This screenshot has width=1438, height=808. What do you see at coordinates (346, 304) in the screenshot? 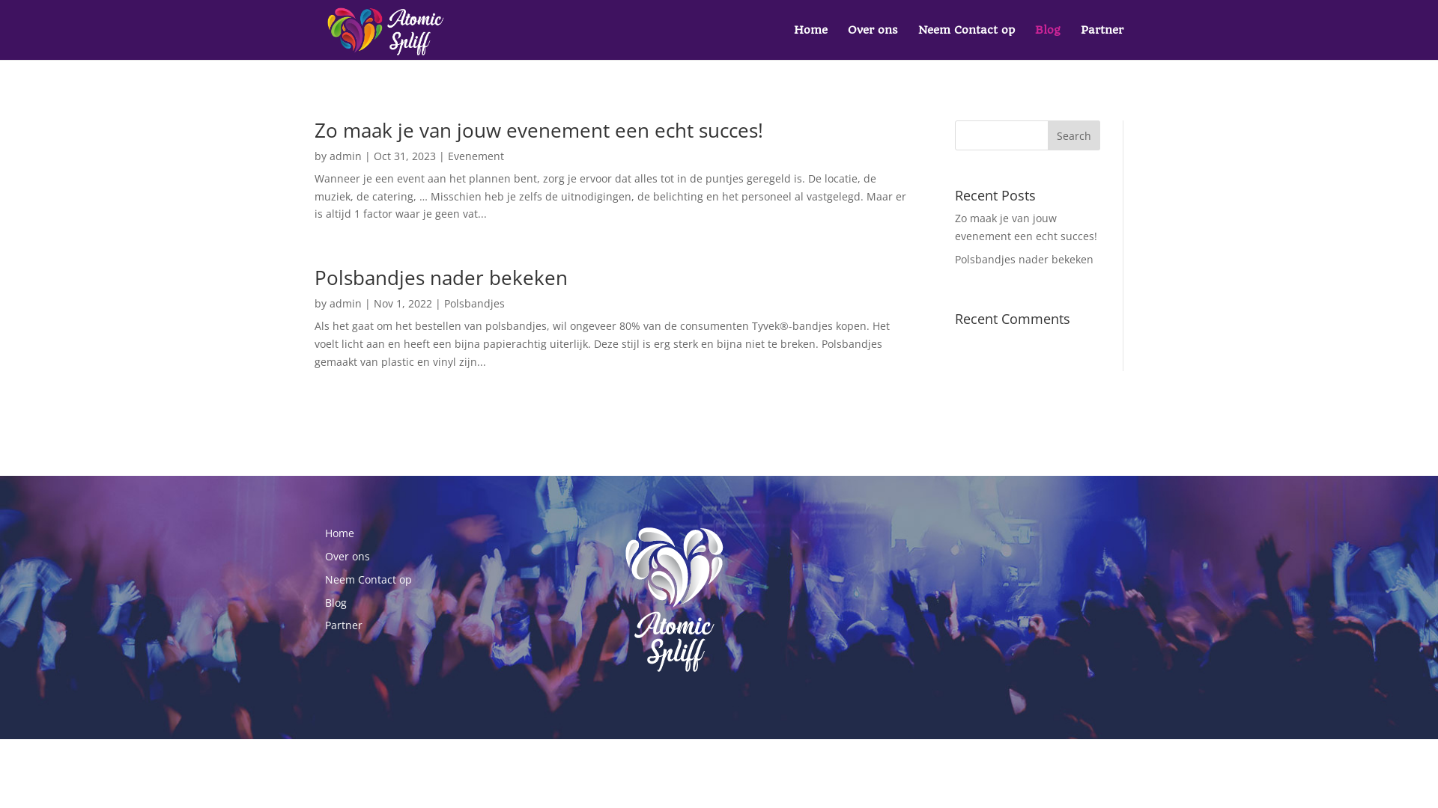
I see `admin` at bounding box center [346, 304].